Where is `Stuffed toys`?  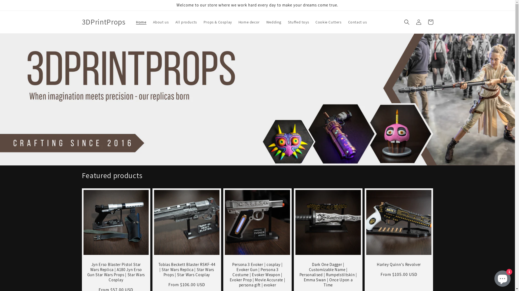 Stuffed toys is located at coordinates (298, 22).